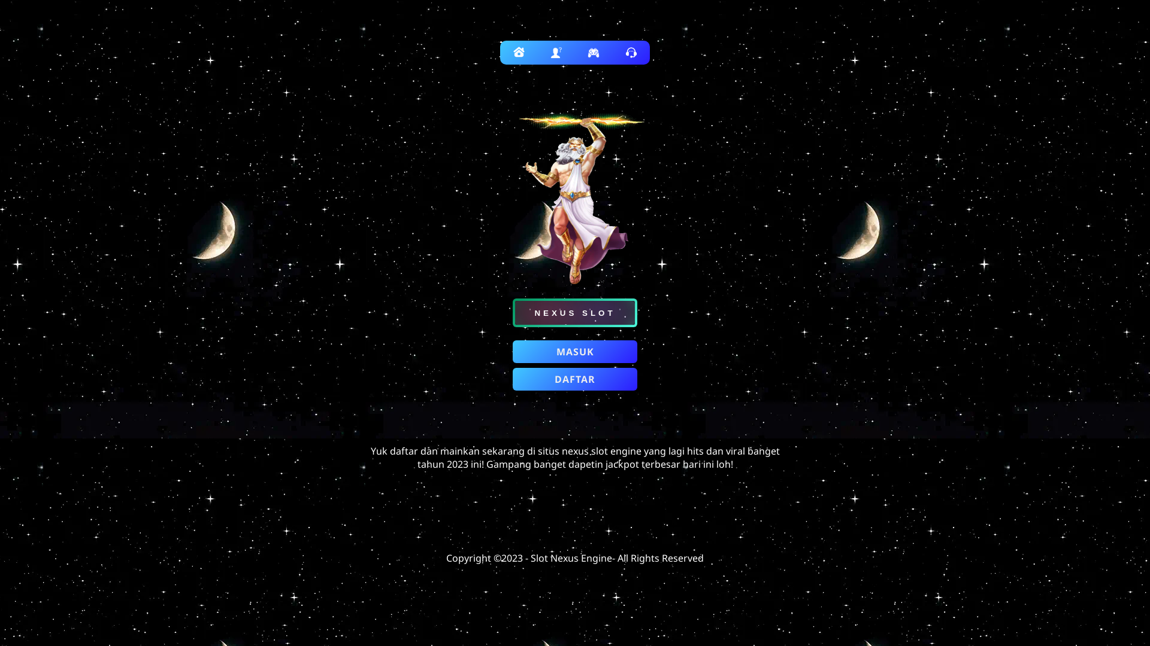 This screenshot has width=1150, height=646. Describe the element at coordinates (575, 352) in the screenshot. I see `MASUK` at that location.